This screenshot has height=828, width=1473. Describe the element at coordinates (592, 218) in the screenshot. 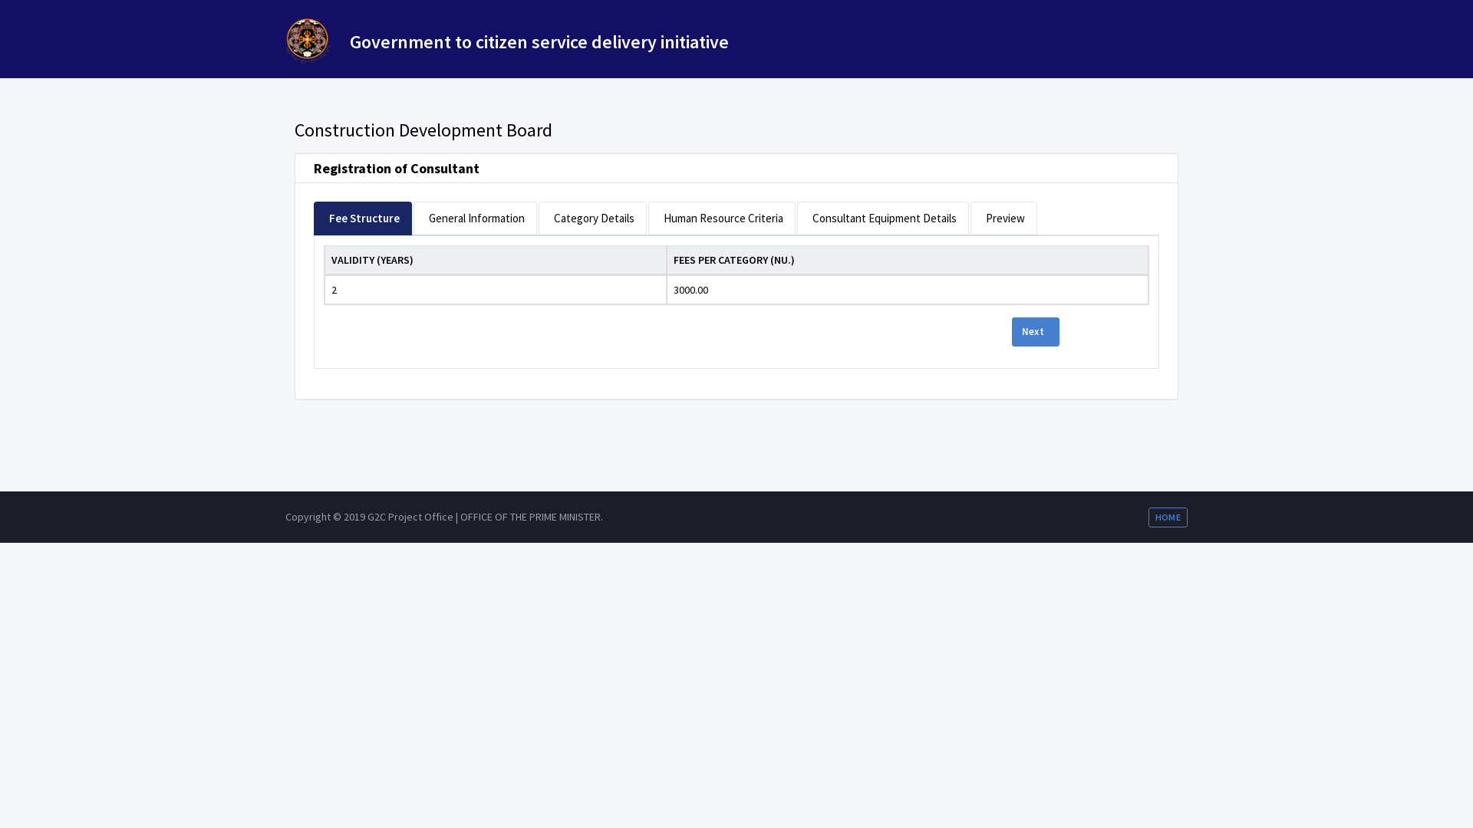

I see `Category Details` at that location.